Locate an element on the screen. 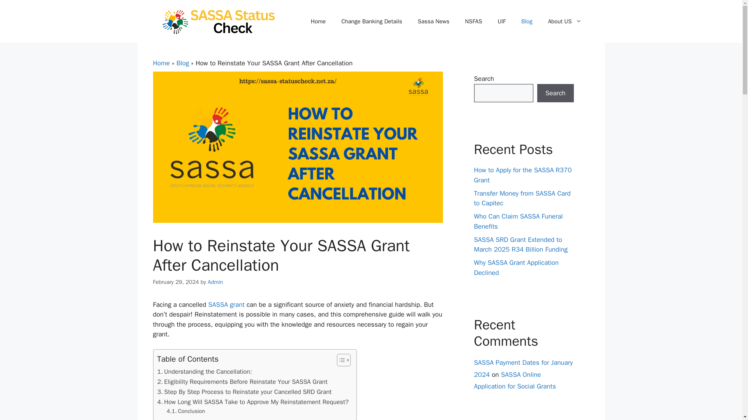  Who Can Claim SASSA Funeral Benefits is located at coordinates (518, 221).